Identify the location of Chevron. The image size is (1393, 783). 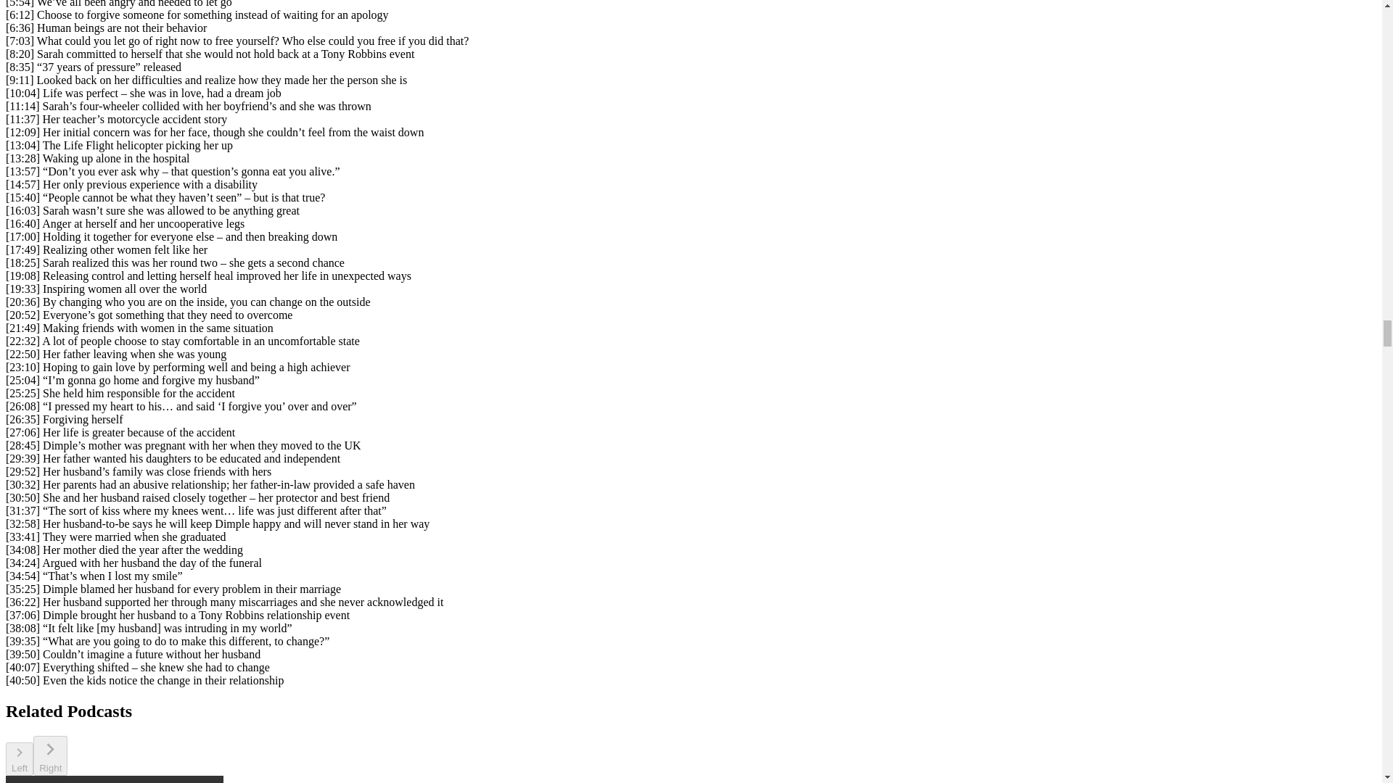
(19, 753).